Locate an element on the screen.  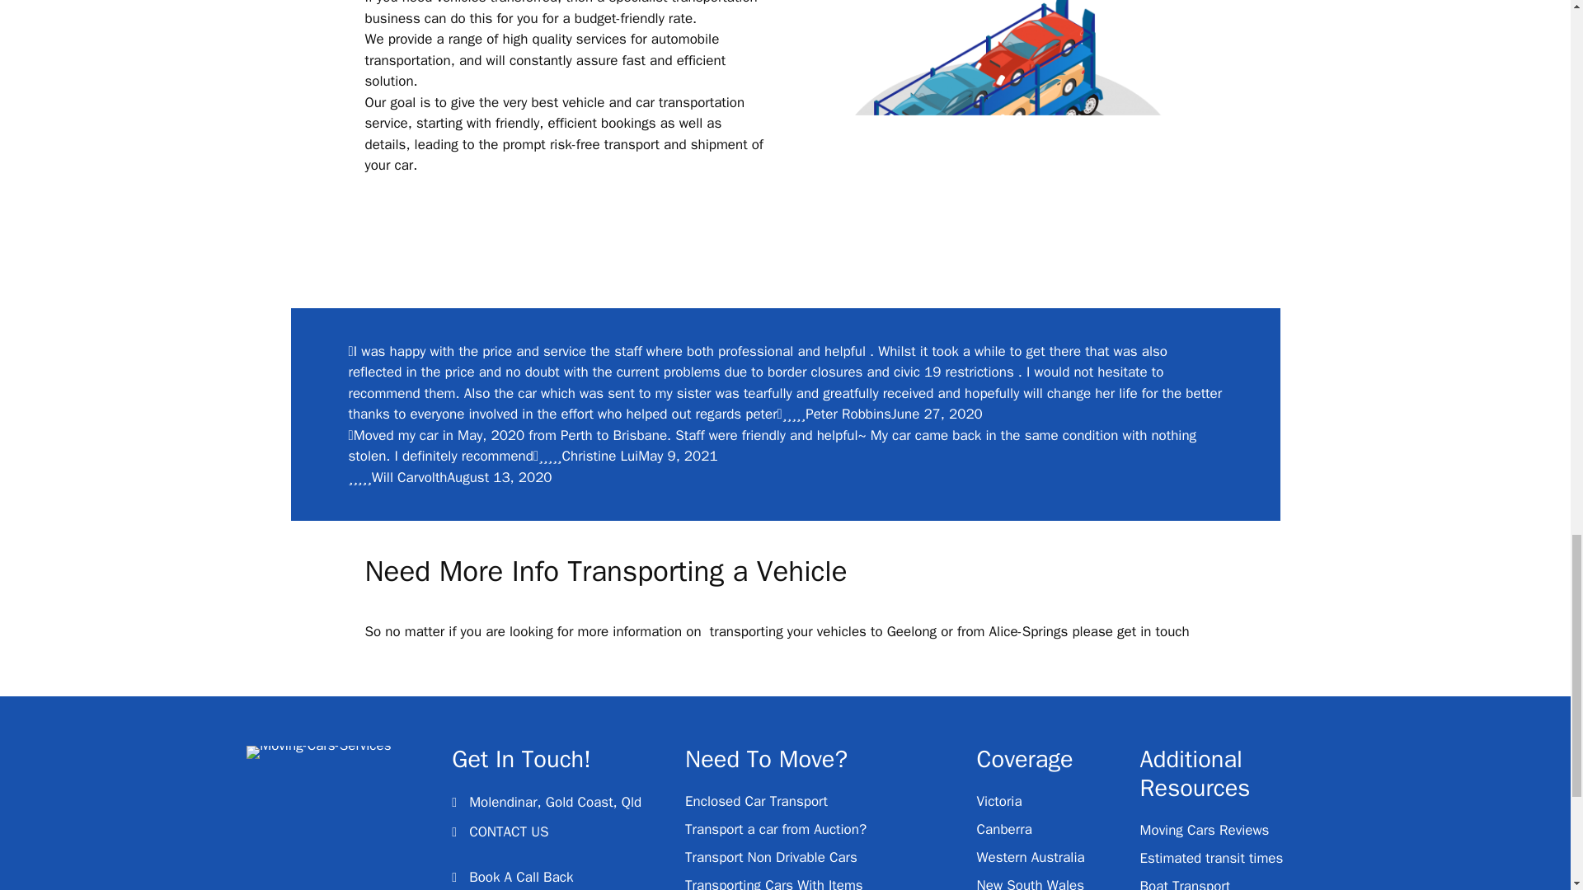
Moving-Cars-Services is located at coordinates (318, 752).